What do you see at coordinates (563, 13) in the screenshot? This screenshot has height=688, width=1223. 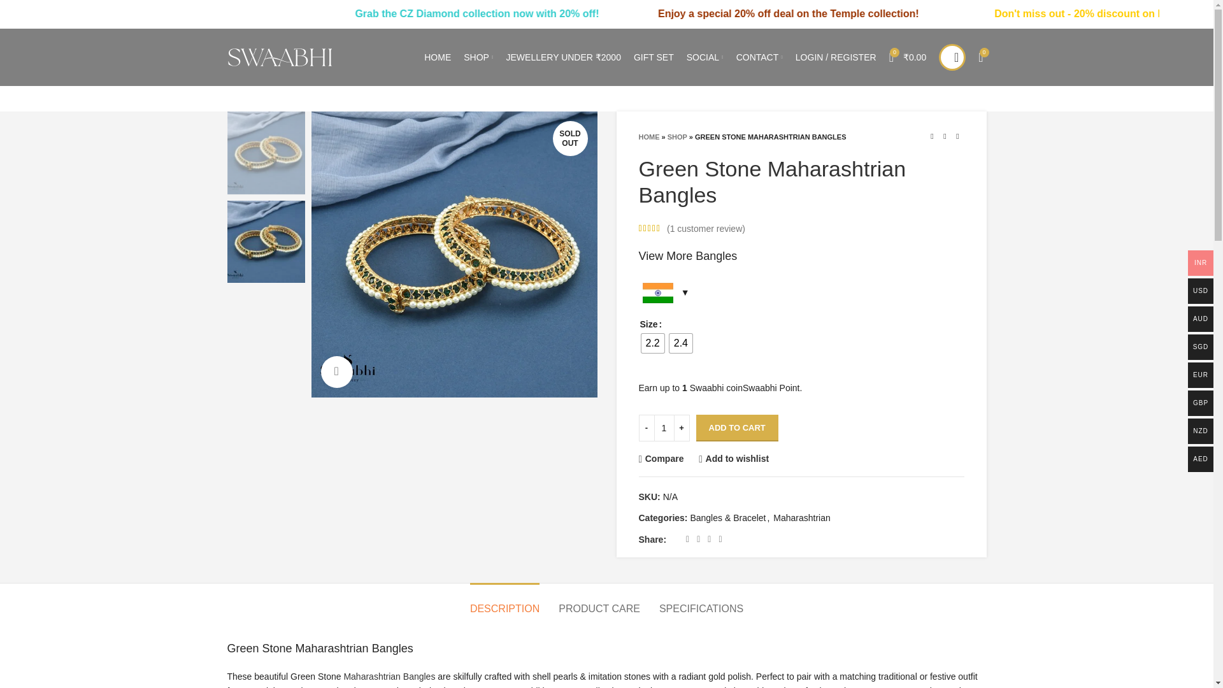 I see `CZ Diamond` at bounding box center [563, 13].